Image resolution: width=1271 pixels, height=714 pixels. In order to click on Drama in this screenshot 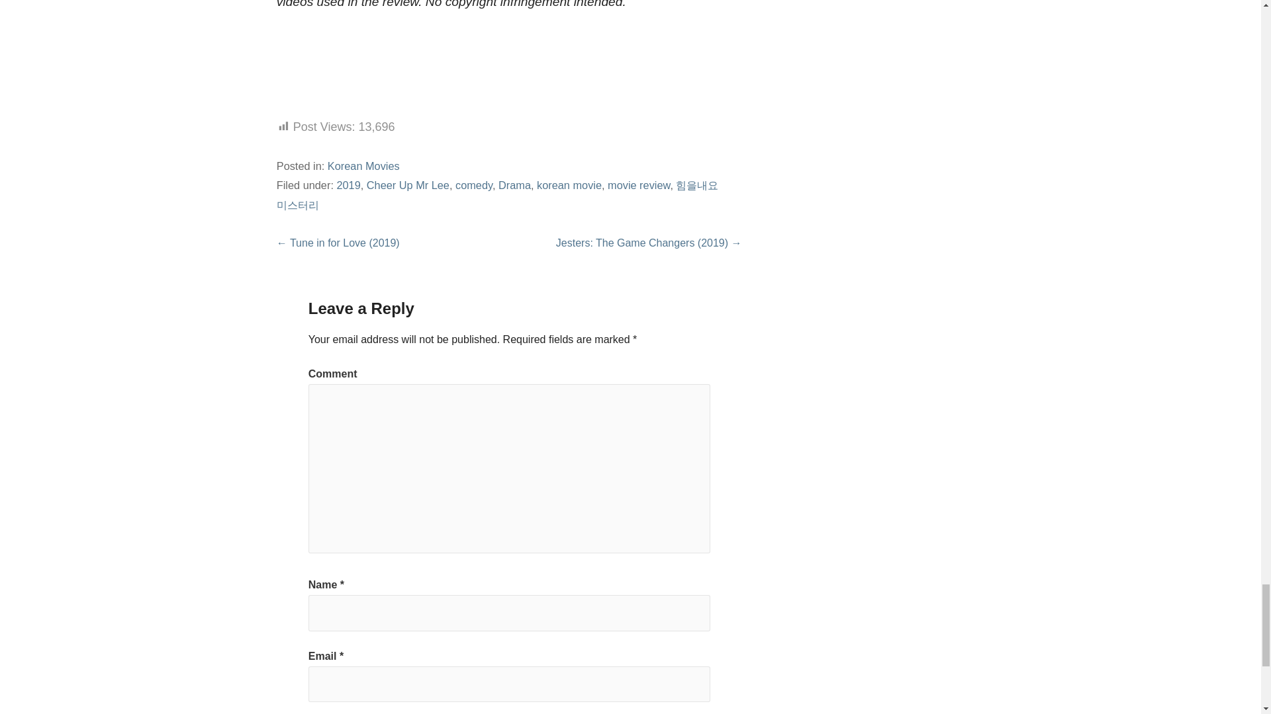, I will do `click(514, 185)`.